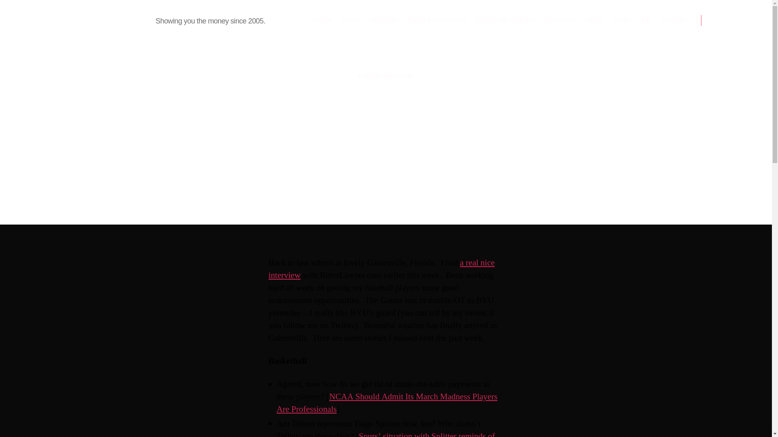 The height and width of the screenshot is (437, 778). I want to click on SPORTS AGENT BLOG, so click(96, 20).